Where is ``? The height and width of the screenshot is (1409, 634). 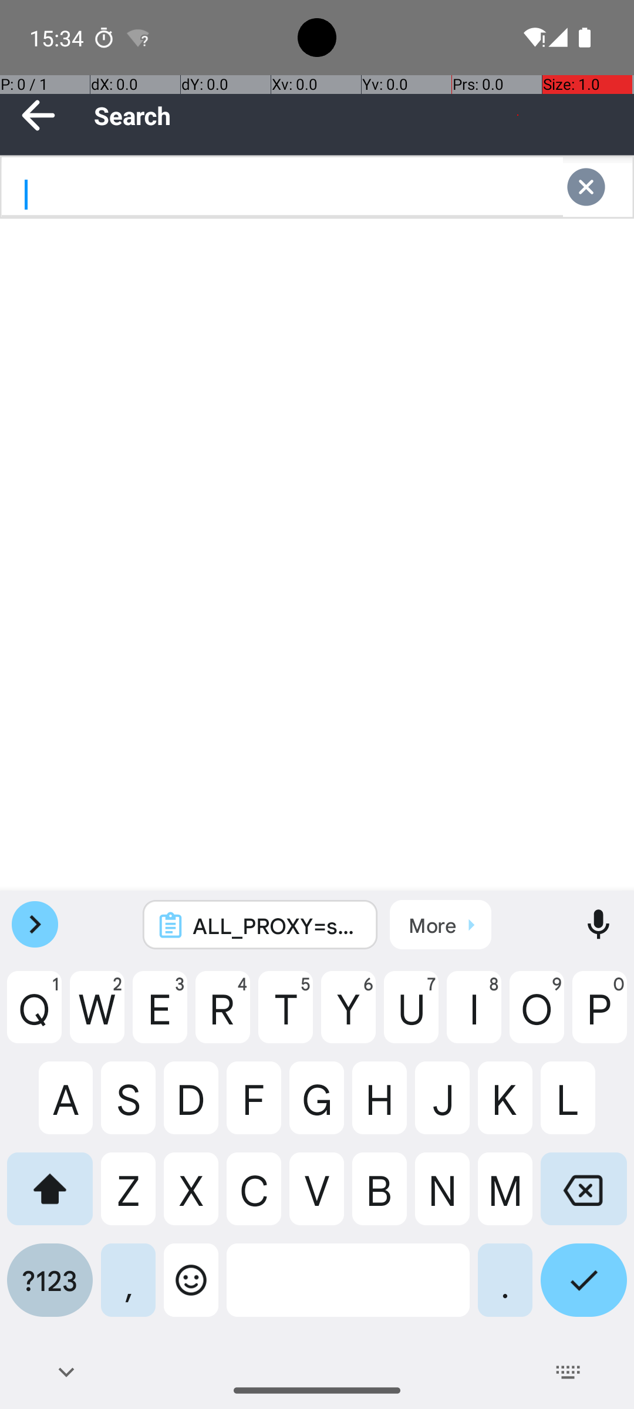  is located at coordinates (598, 187).